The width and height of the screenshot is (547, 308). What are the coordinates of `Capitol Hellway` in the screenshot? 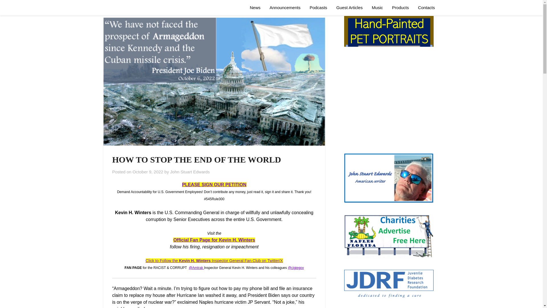 It's located at (126, 7).